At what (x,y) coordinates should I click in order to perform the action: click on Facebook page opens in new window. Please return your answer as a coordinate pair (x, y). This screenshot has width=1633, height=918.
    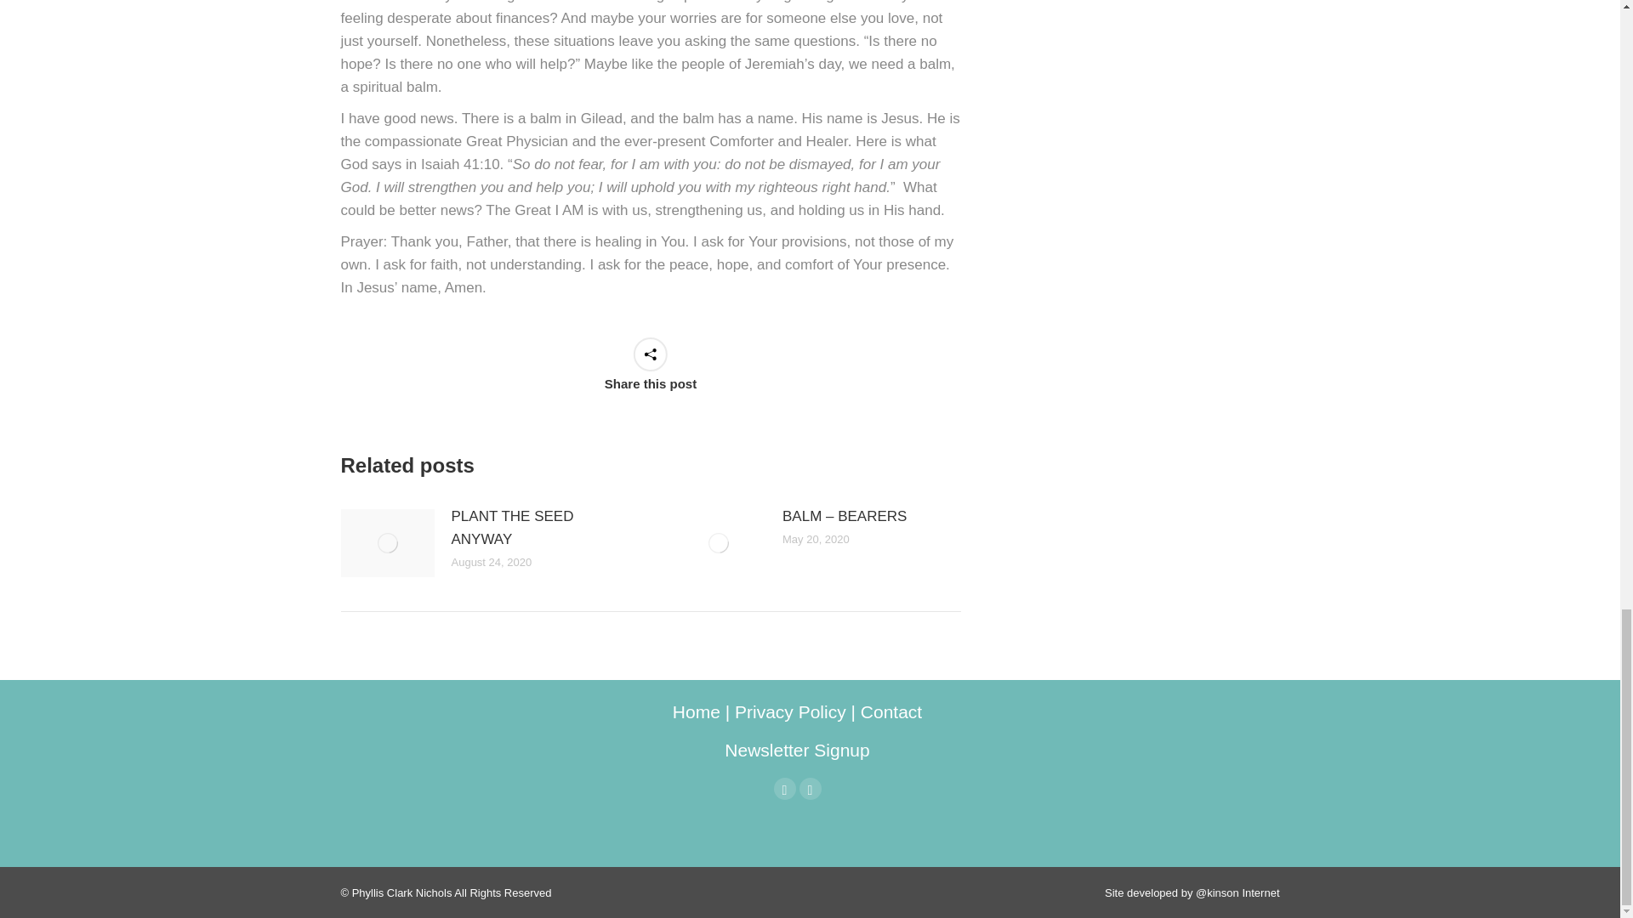
    Looking at the image, I should click on (785, 788).